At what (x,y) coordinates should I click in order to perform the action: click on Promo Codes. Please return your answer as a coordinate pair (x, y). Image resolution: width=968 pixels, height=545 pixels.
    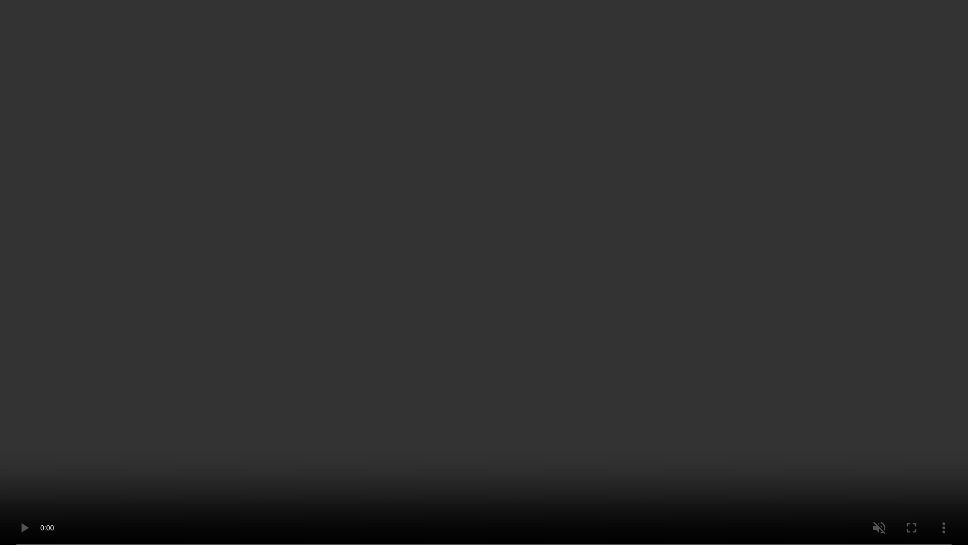
    Looking at the image, I should click on (685, 472).